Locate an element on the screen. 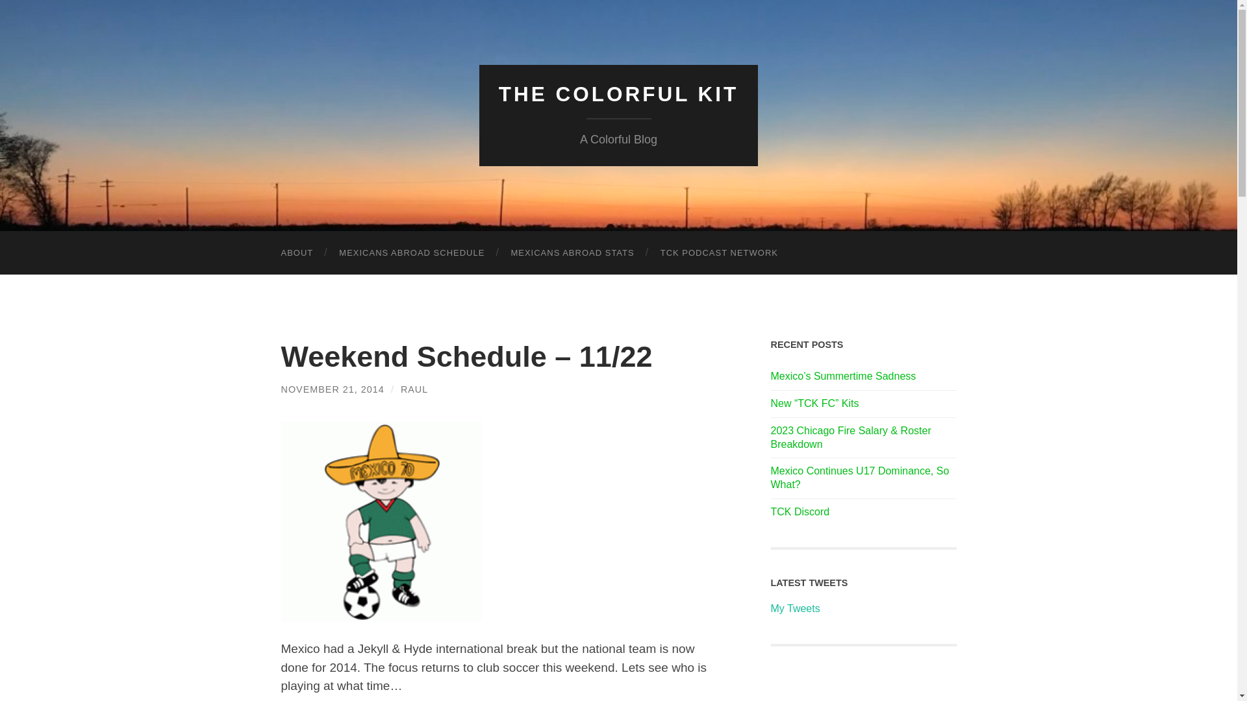 The width and height of the screenshot is (1247, 701). TCK PODCAST NETWORK is located at coordinates (718, 253).